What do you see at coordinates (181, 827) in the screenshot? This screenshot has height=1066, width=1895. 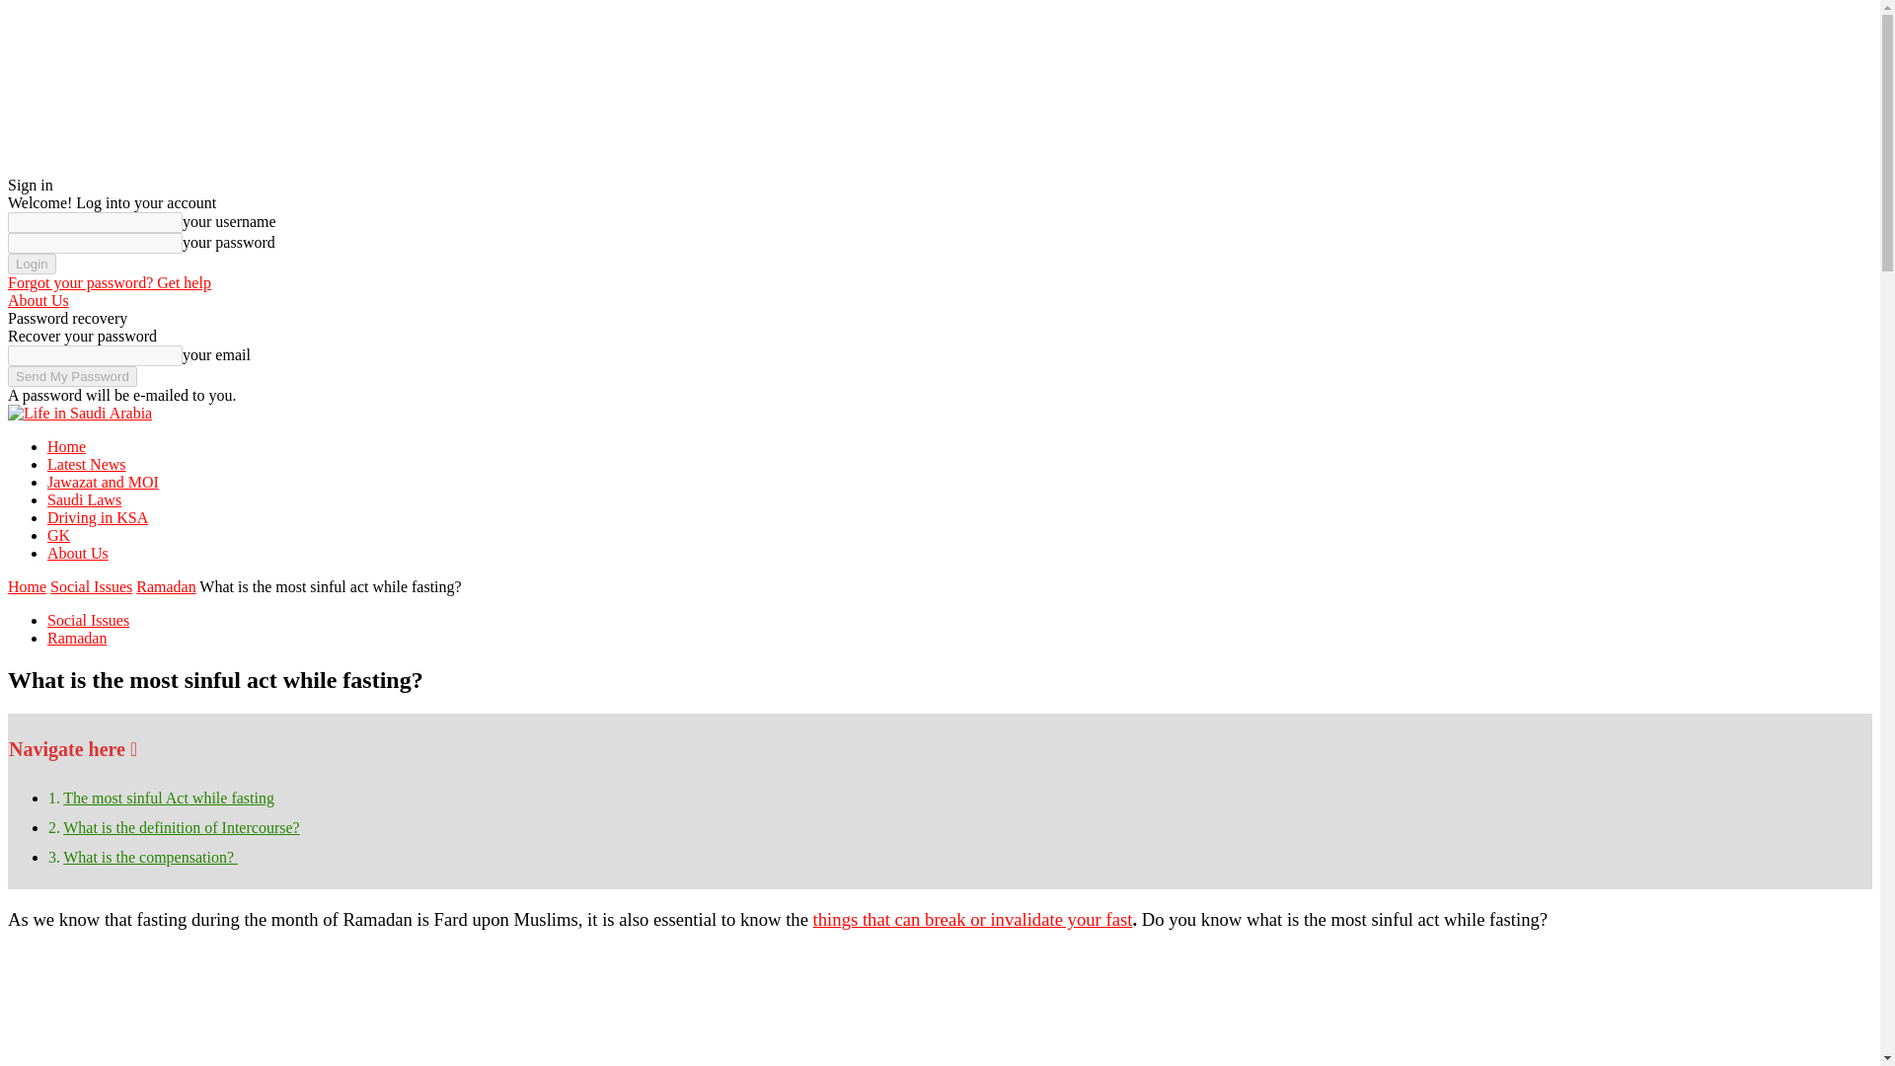 I see `What is the definition of Intercourse?` at bounding box center [181, 827].